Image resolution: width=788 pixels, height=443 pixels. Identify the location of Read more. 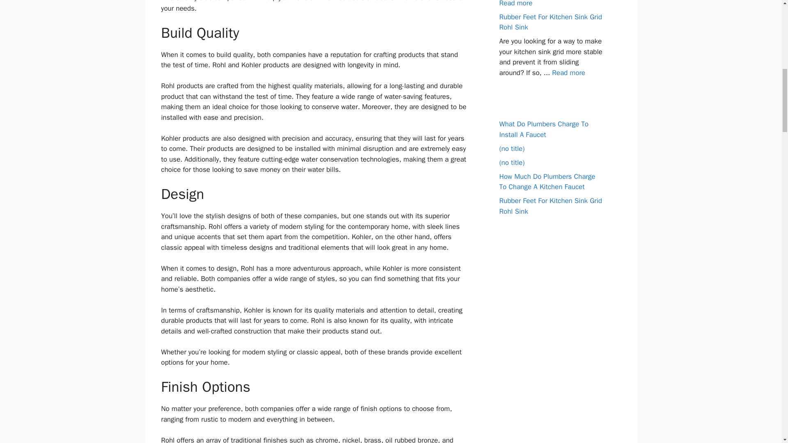
(515, 3).